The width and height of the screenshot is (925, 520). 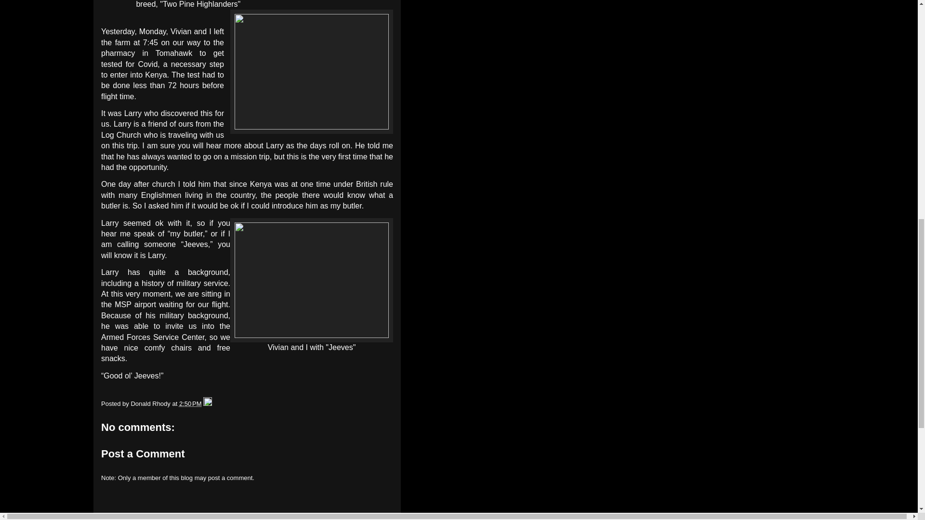 What do you see at coordinates (190, 403) in the screenshot?
I see `permanent link` at bounding box center [190, 403].